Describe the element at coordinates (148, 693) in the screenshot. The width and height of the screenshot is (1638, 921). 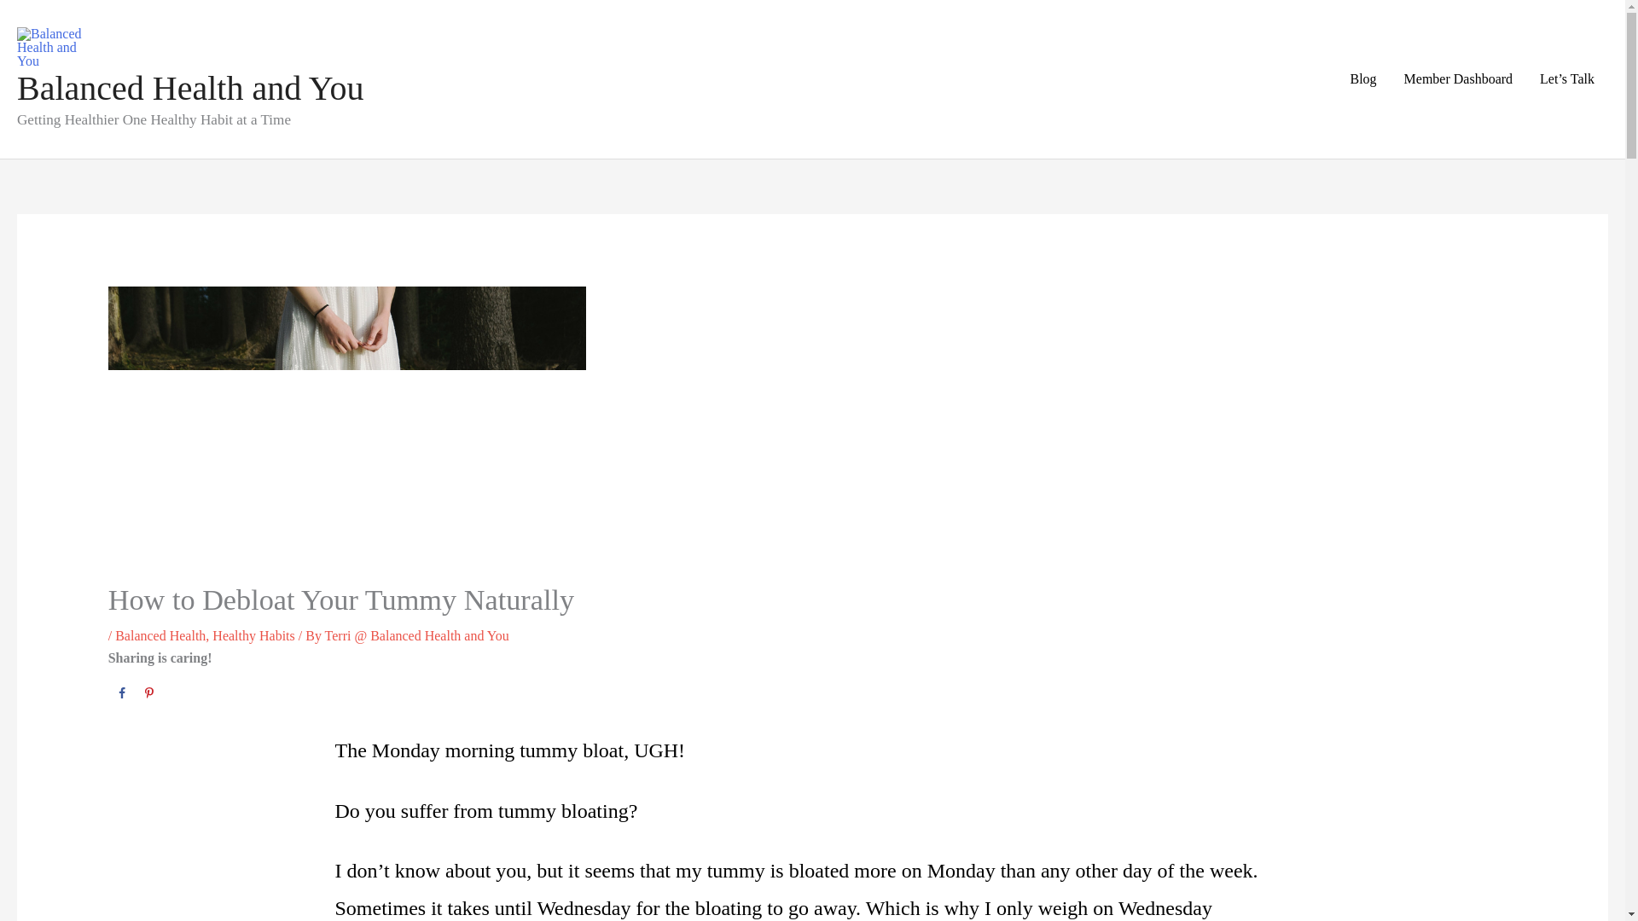
I see `Save to Pinterest` at that location.